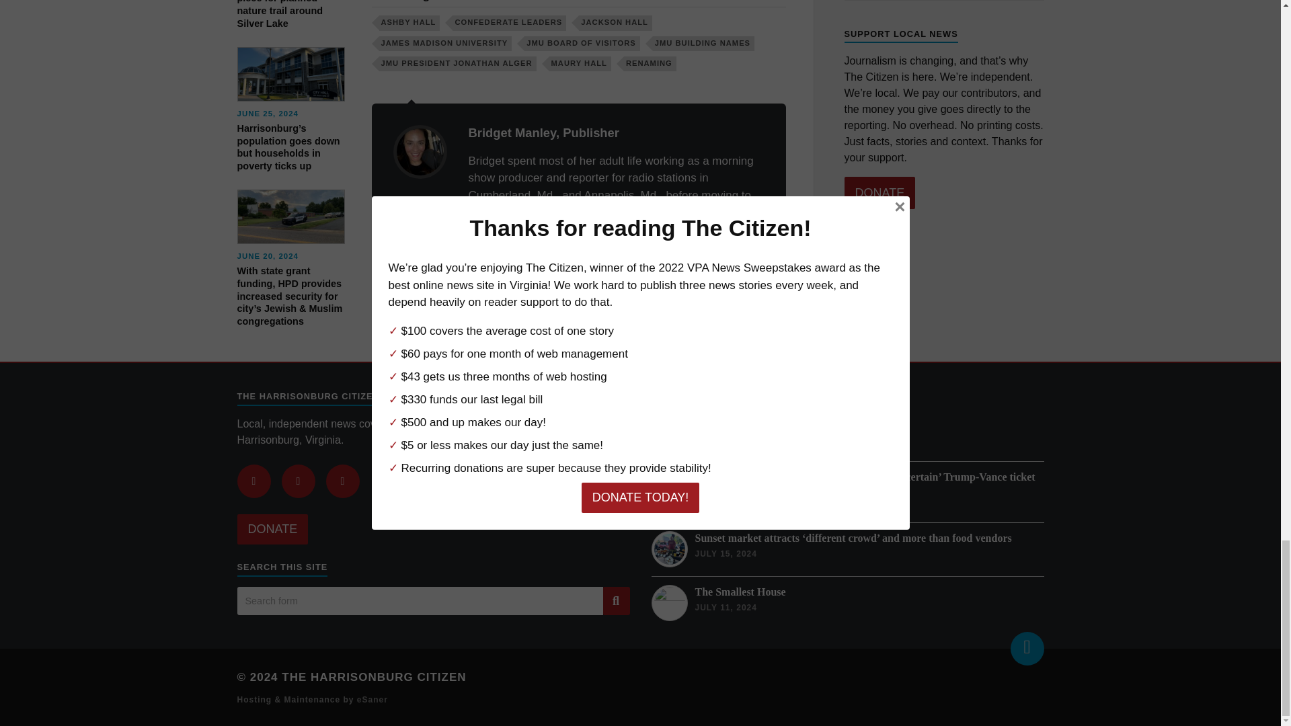  What do you see at coordinates (409, 23) in the screenshot?
I see `ASHBY HALL` at bounding box center [409, 23].